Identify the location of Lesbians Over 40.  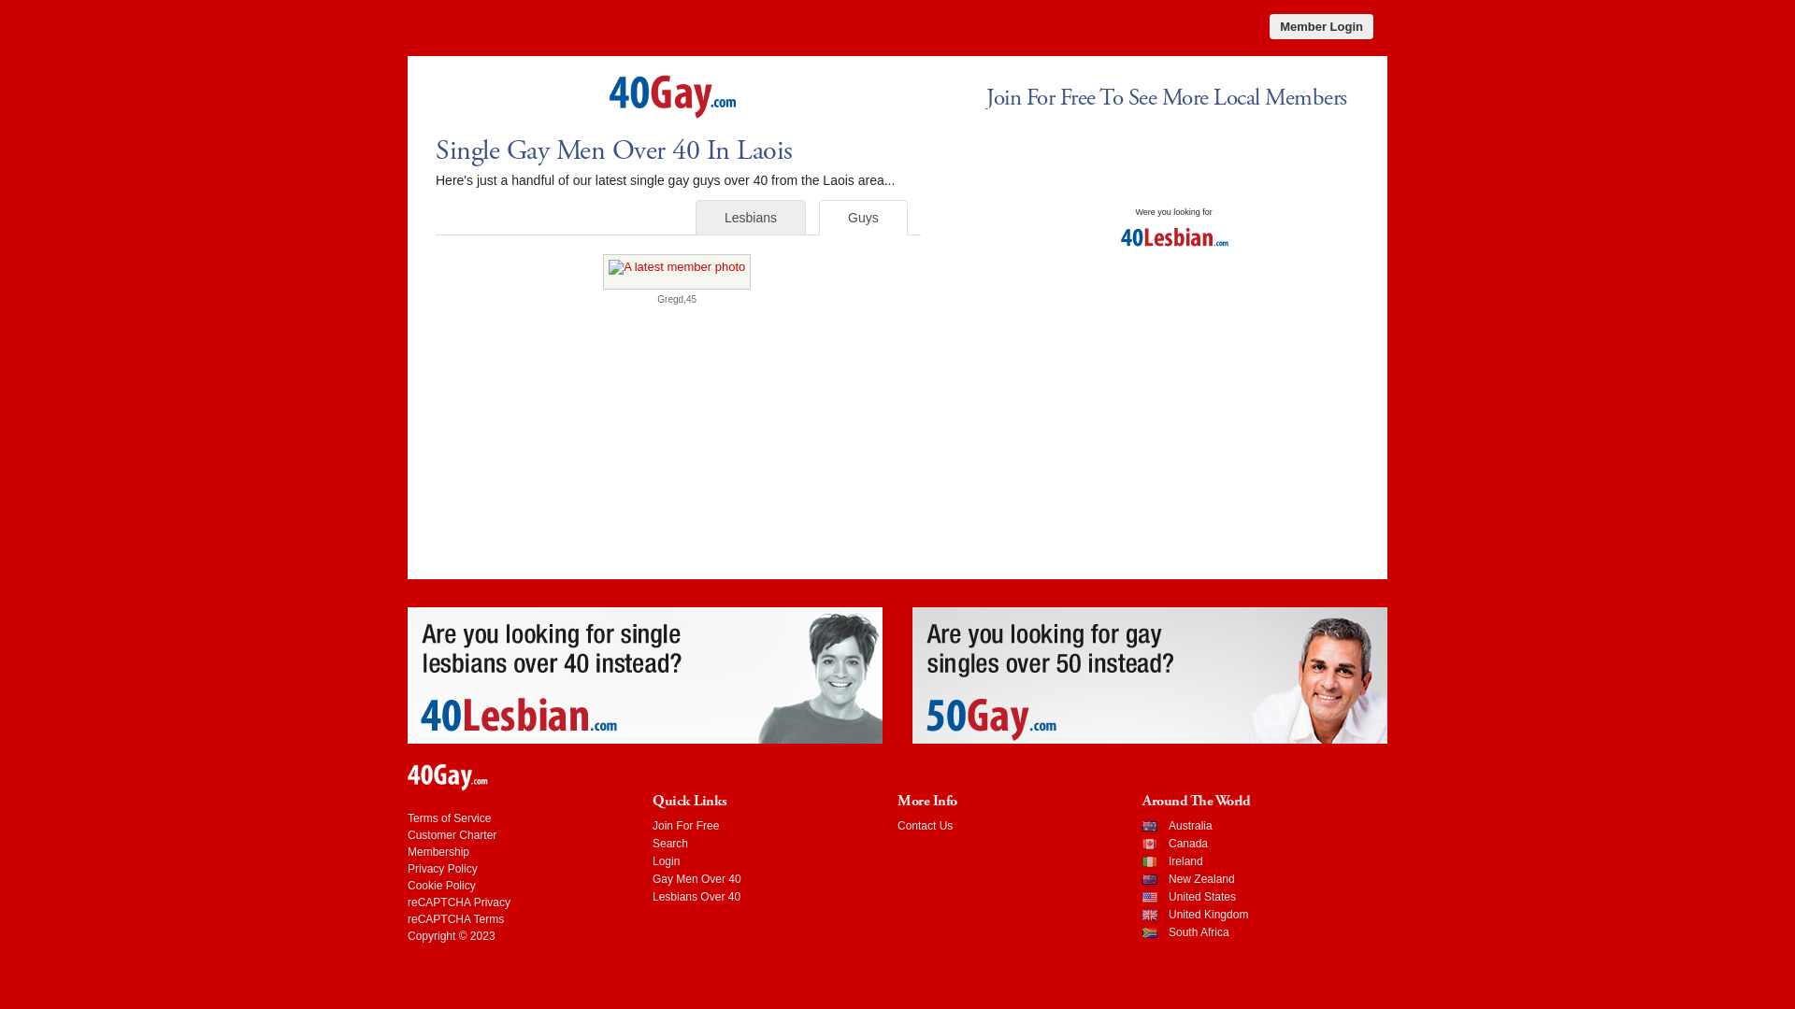
(696, 897).